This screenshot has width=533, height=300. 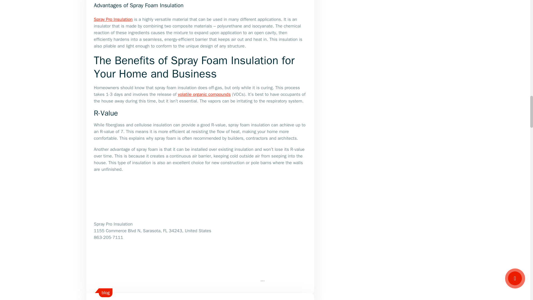 What do you see at coordinates (113, 19) in the screenshot?
I see `Spray Pro Insulation` at bounding box center [113, 19].